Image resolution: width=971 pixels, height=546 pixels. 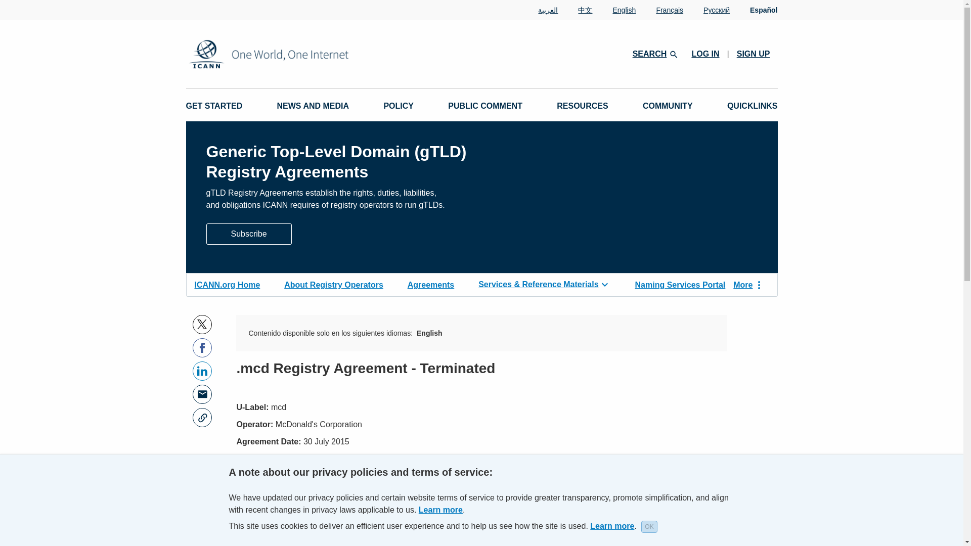 I want to click on QUICKLINKS, so click(x=753, y=106).